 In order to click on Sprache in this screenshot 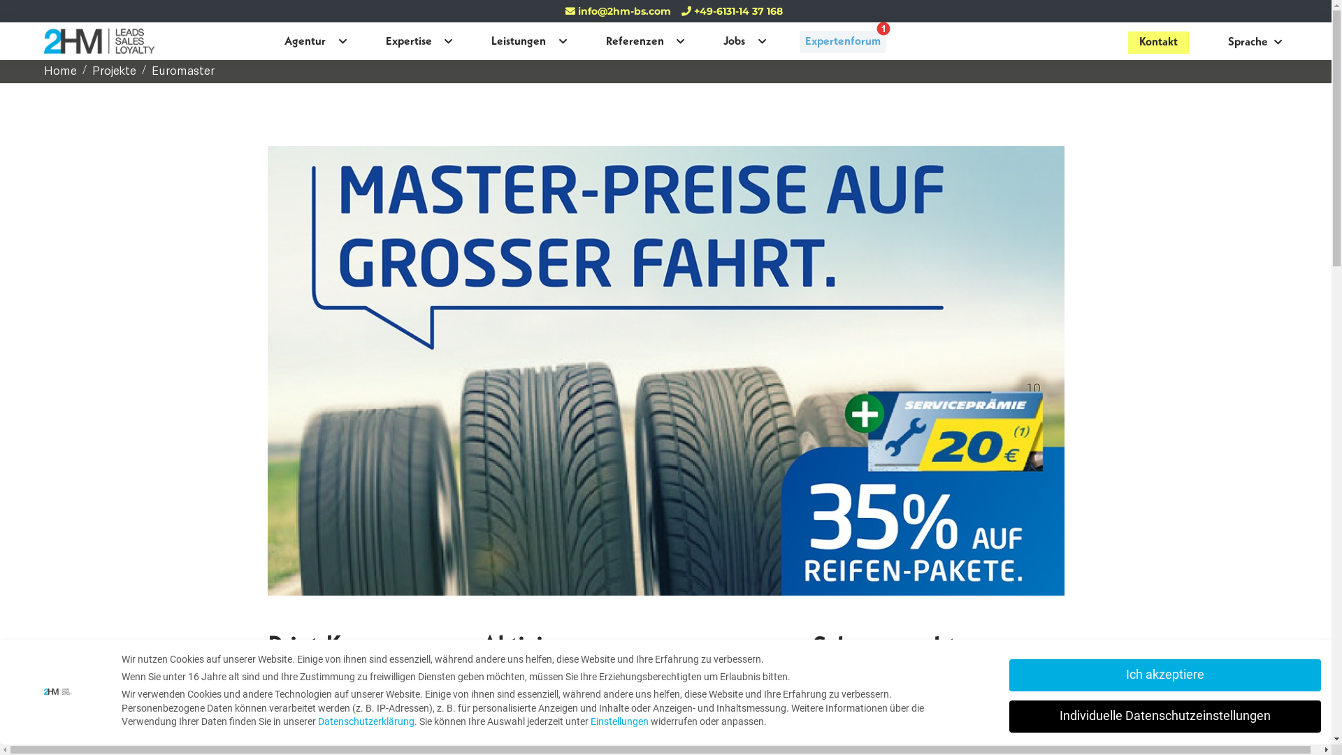, I will do `click(1255, 43)`.